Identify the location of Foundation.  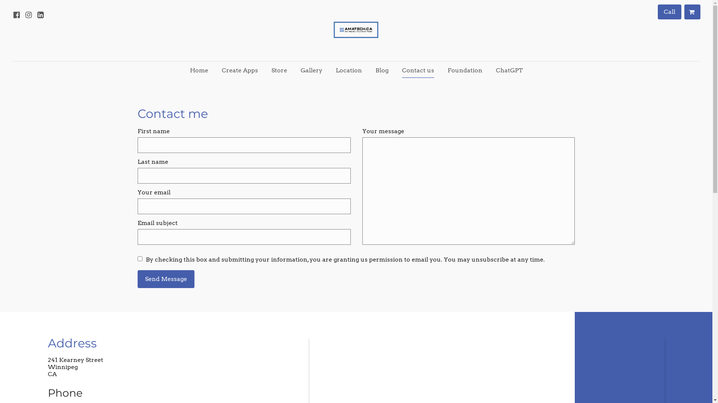
(464, 71).